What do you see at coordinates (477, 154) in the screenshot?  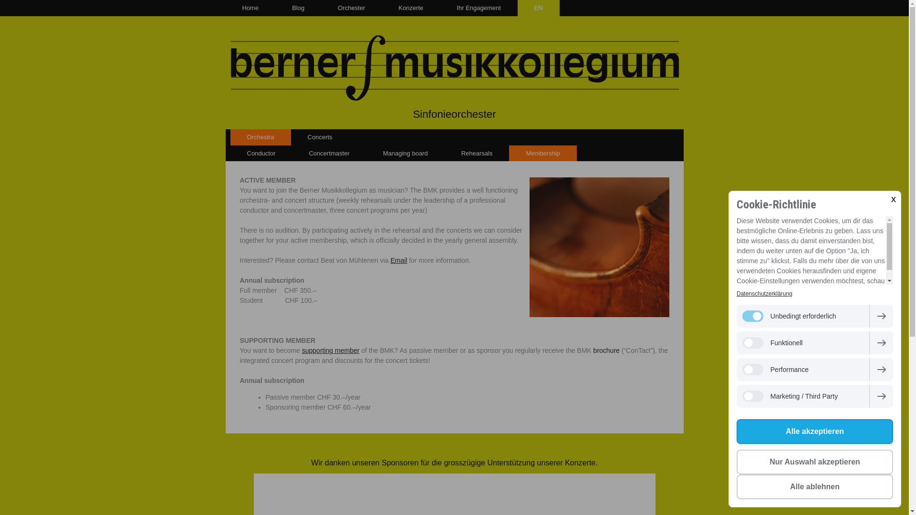 I see `Rehearsals` at bounding box center [477, 154].